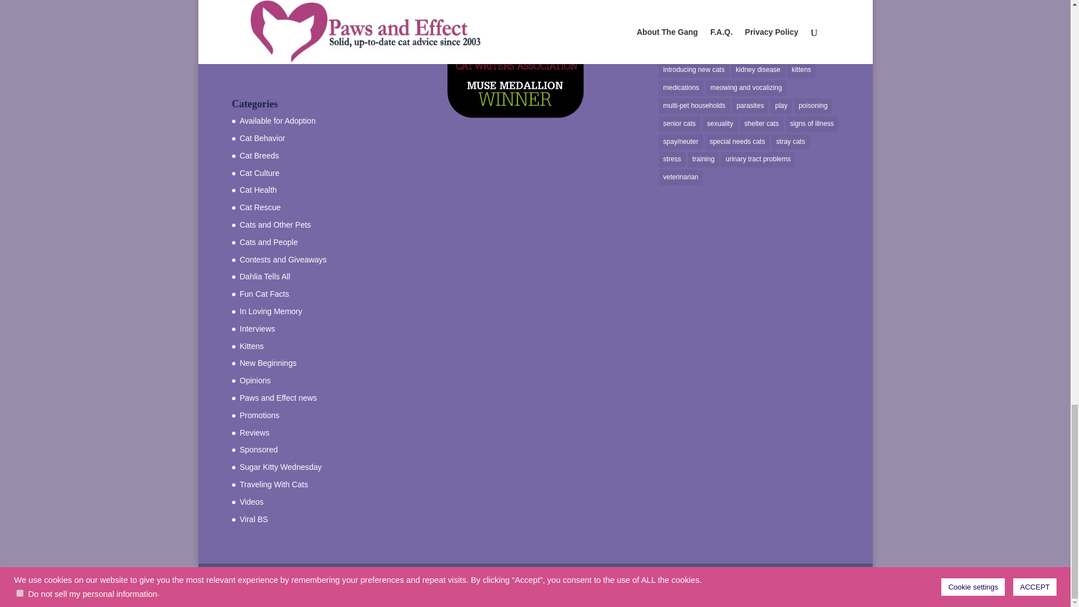 This screenshot has height=607, width=1079. I want to click on Cat Behavior, so click(262, 138).